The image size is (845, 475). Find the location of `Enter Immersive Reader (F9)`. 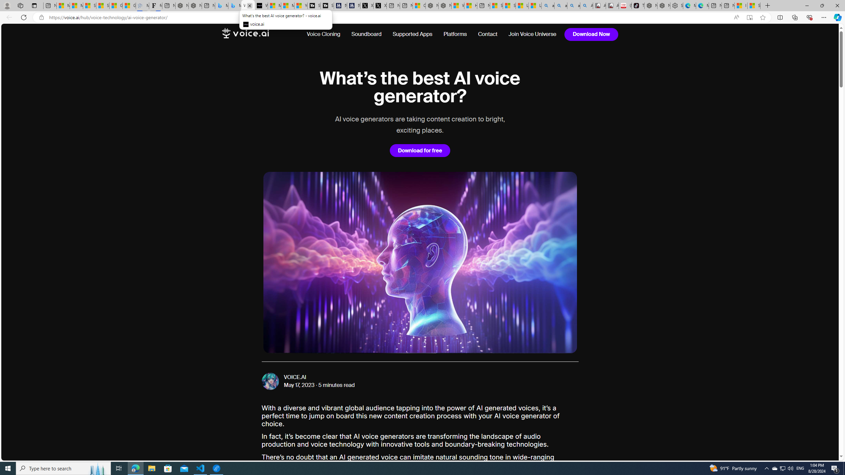

Enter Immersive Reader (F9) is located at coordinates (749, 17).